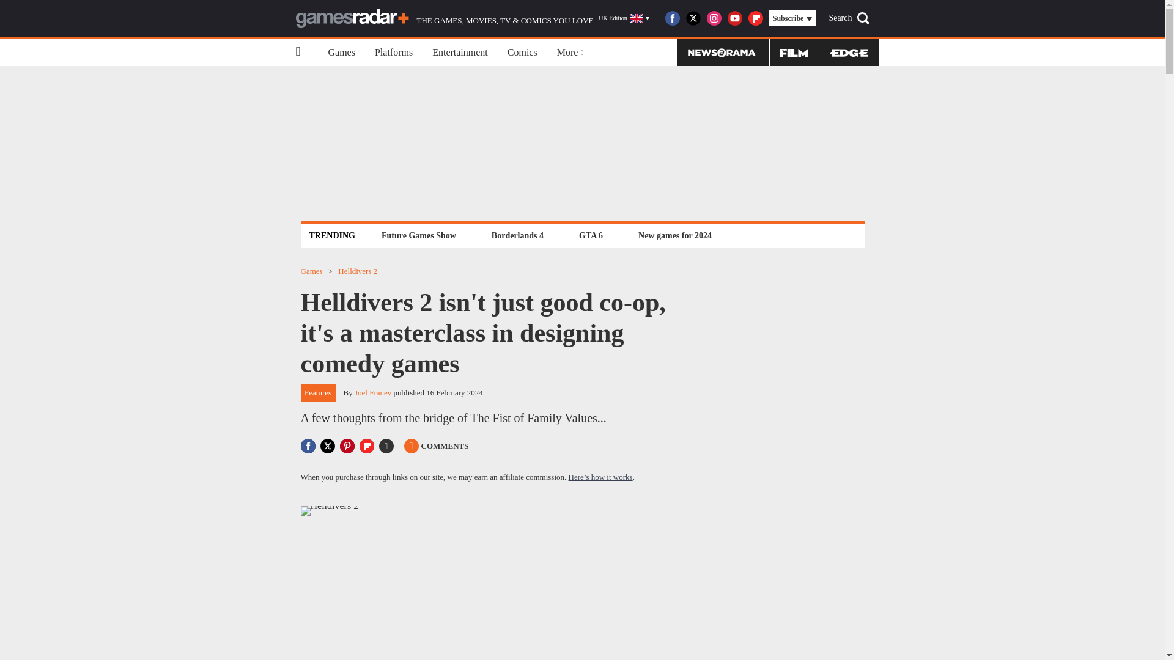 The height and width of the screenshot is (660, 1174). Describe the element at coordinates (394, 53) in the screenshot. I see `Platforms` at that location.